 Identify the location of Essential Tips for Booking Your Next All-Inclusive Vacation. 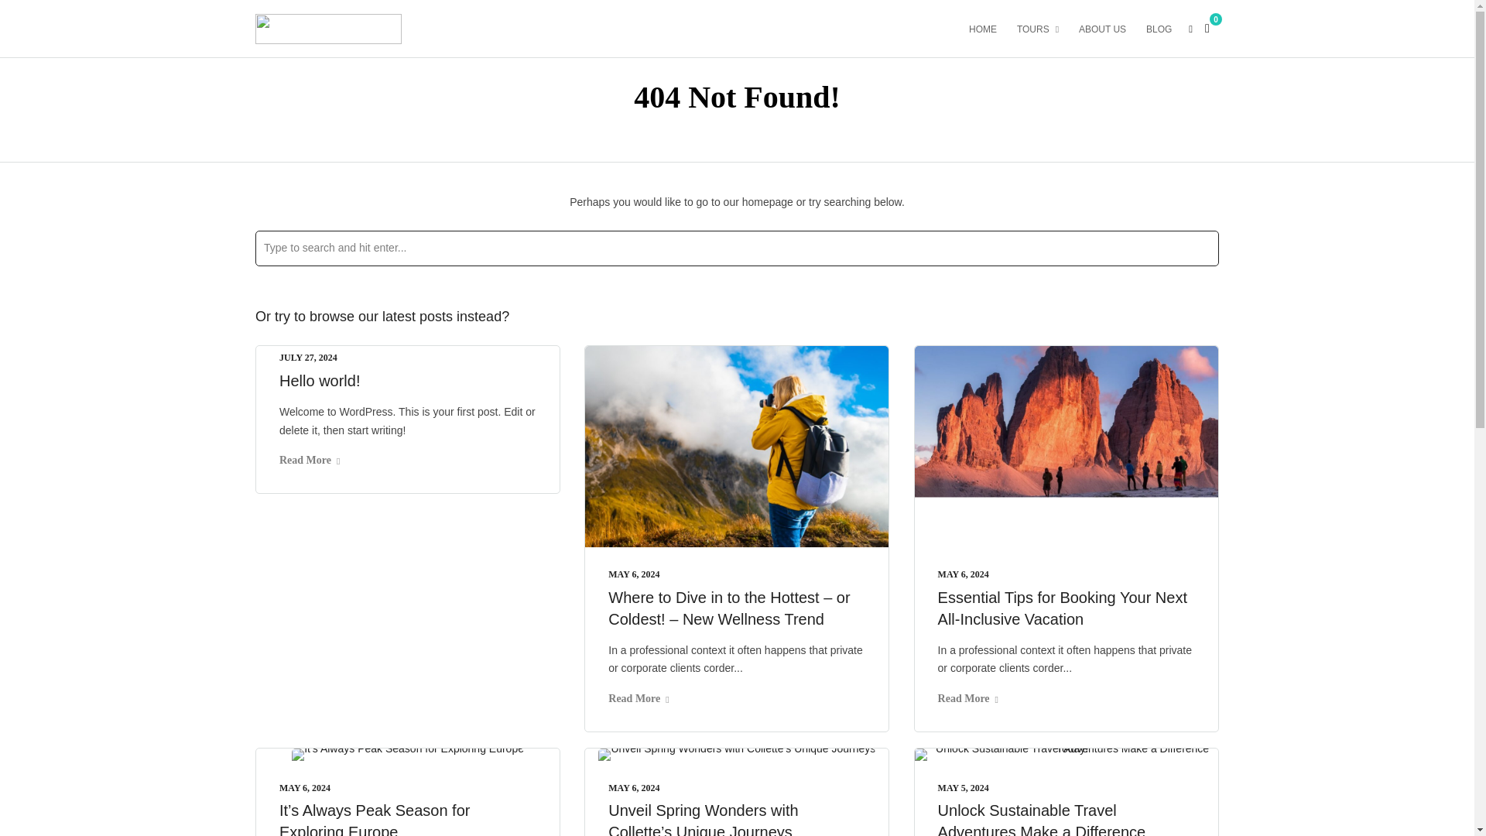
(1062, 608).